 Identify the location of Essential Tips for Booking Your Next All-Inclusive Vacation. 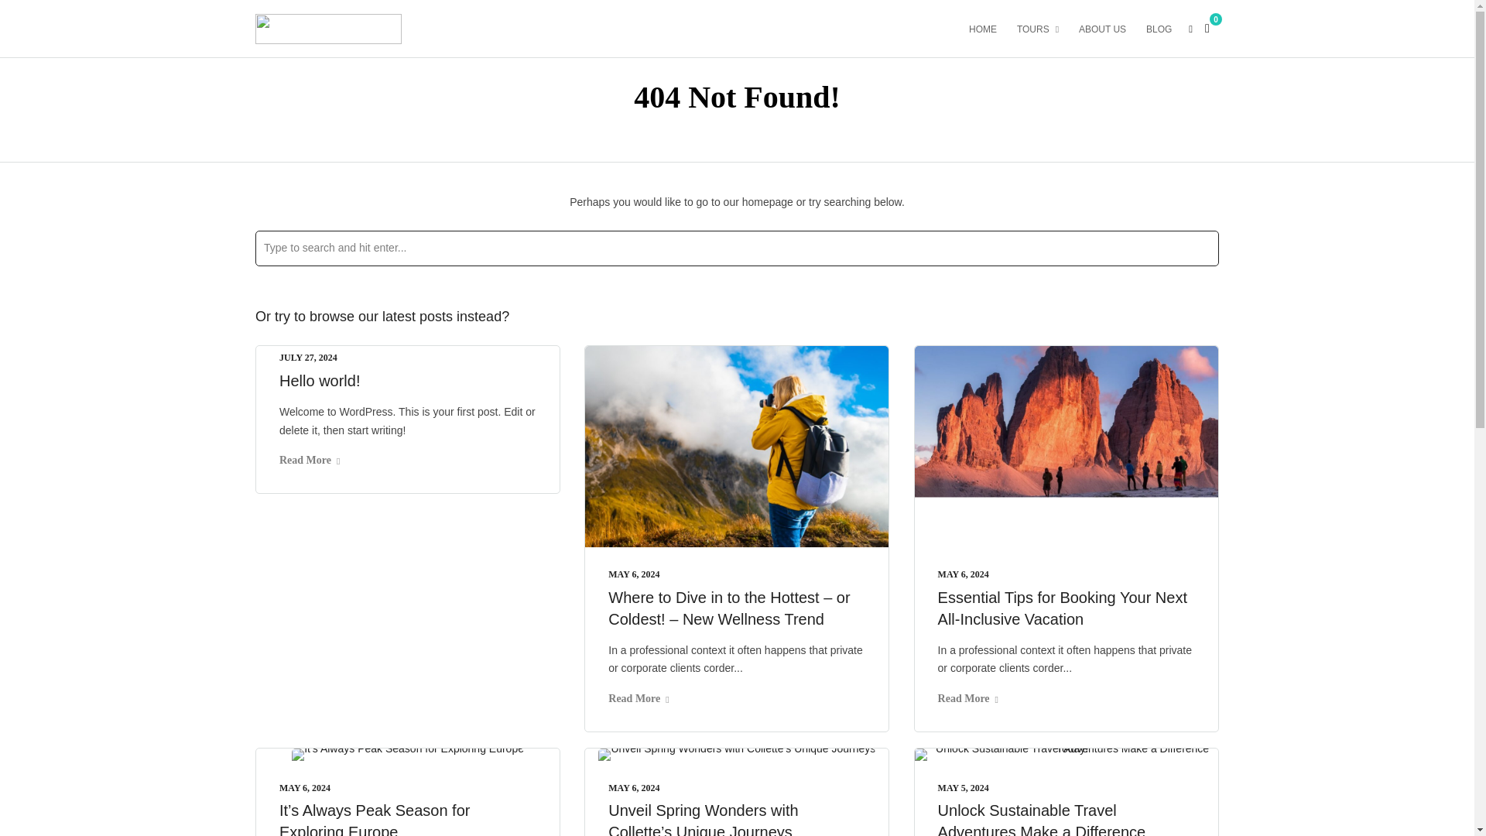
(1062, 608).